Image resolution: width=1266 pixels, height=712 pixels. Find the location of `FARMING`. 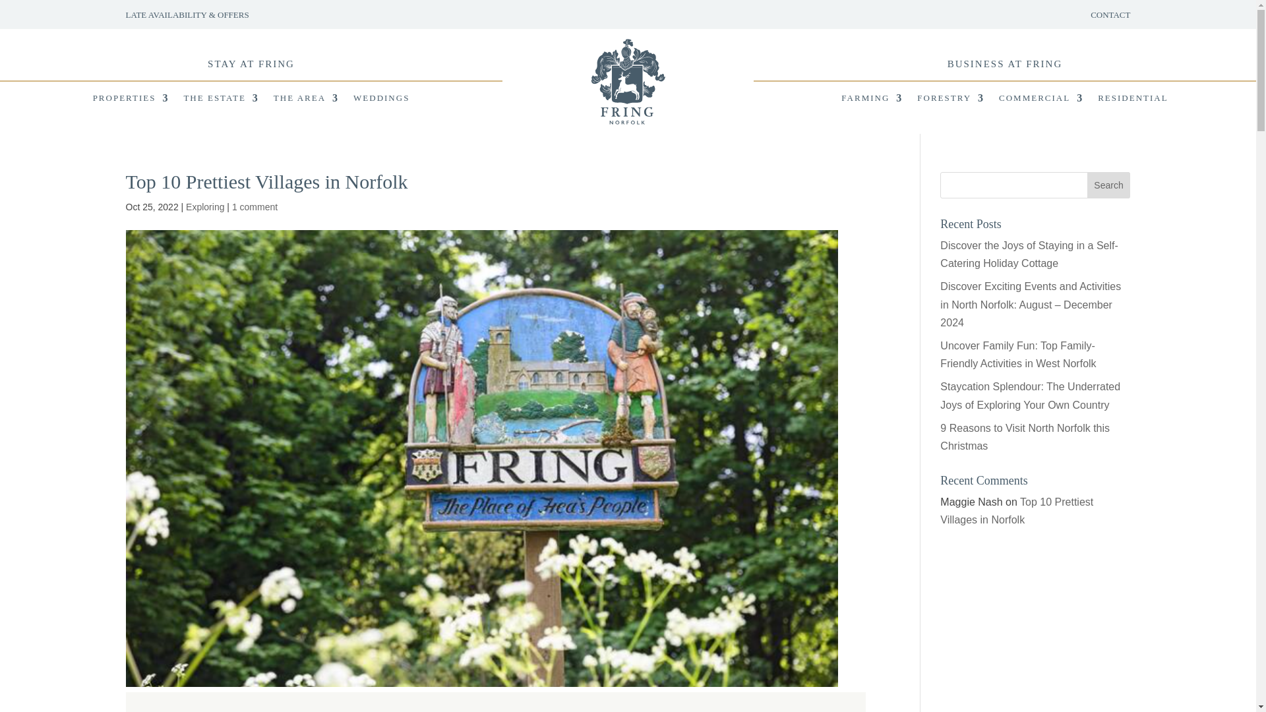

FARMING is located at coordinates (872, 100).